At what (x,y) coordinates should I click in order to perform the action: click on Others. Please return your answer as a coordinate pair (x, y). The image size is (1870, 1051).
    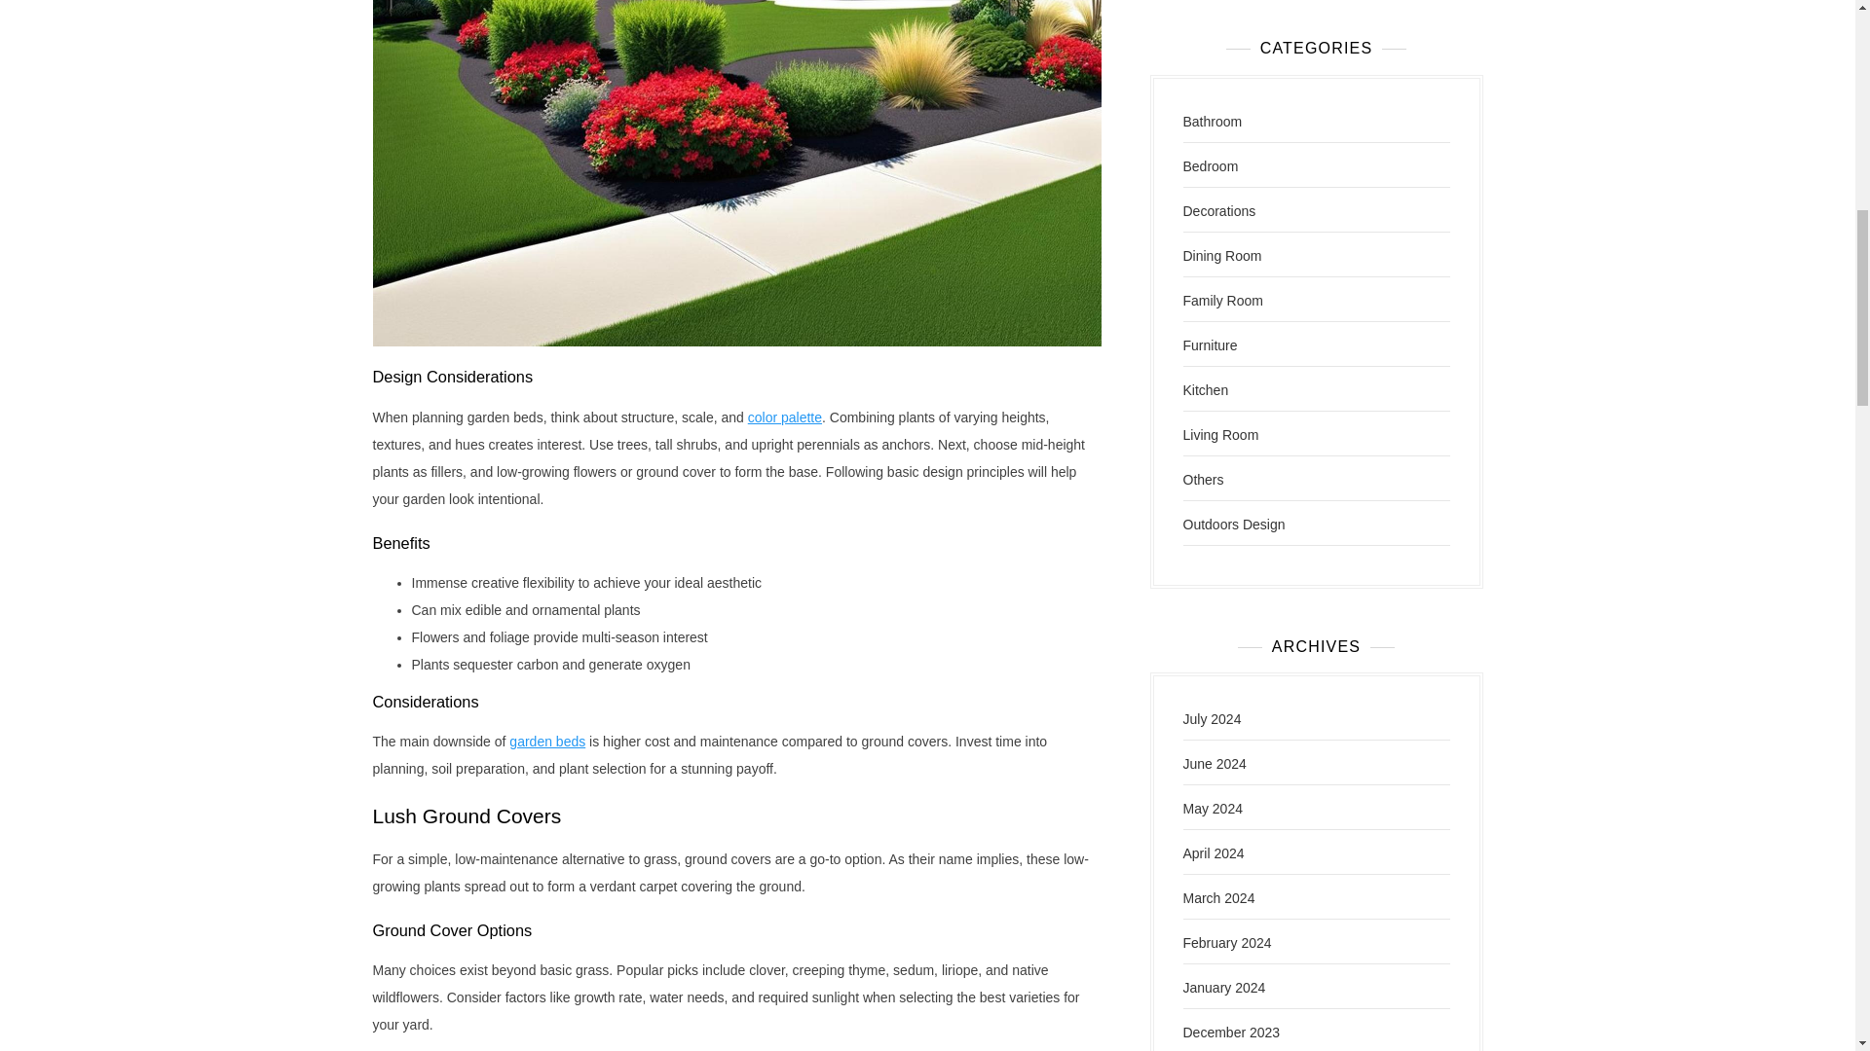
    Looking at the image, I should click on (1202, 479).